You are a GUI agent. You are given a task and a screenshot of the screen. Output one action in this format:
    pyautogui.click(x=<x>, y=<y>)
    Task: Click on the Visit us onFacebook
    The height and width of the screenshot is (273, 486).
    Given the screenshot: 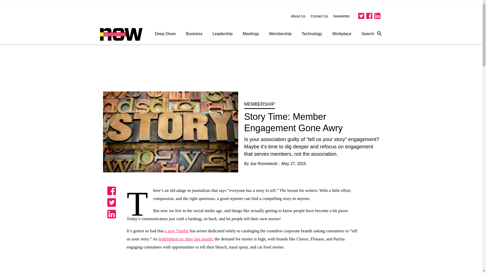 What is the action you would take?
    pyautogui.click(x=369, y=16)
    